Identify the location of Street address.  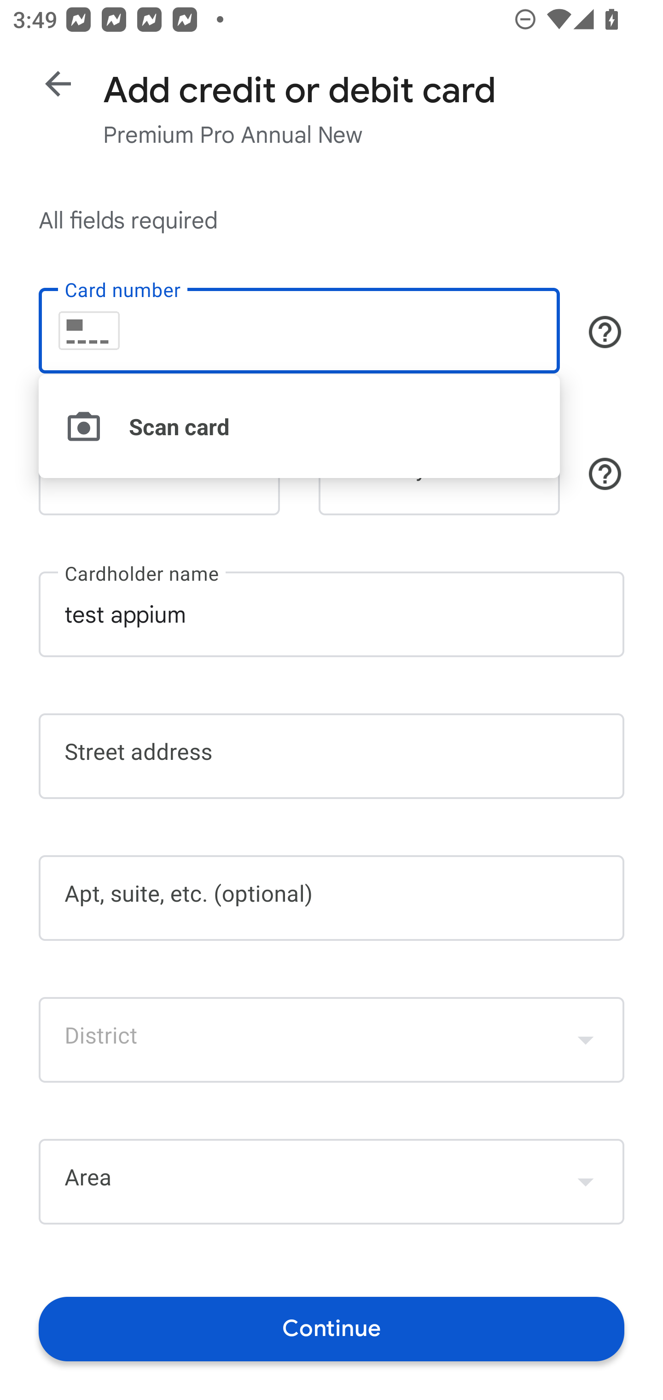
(331, 756).